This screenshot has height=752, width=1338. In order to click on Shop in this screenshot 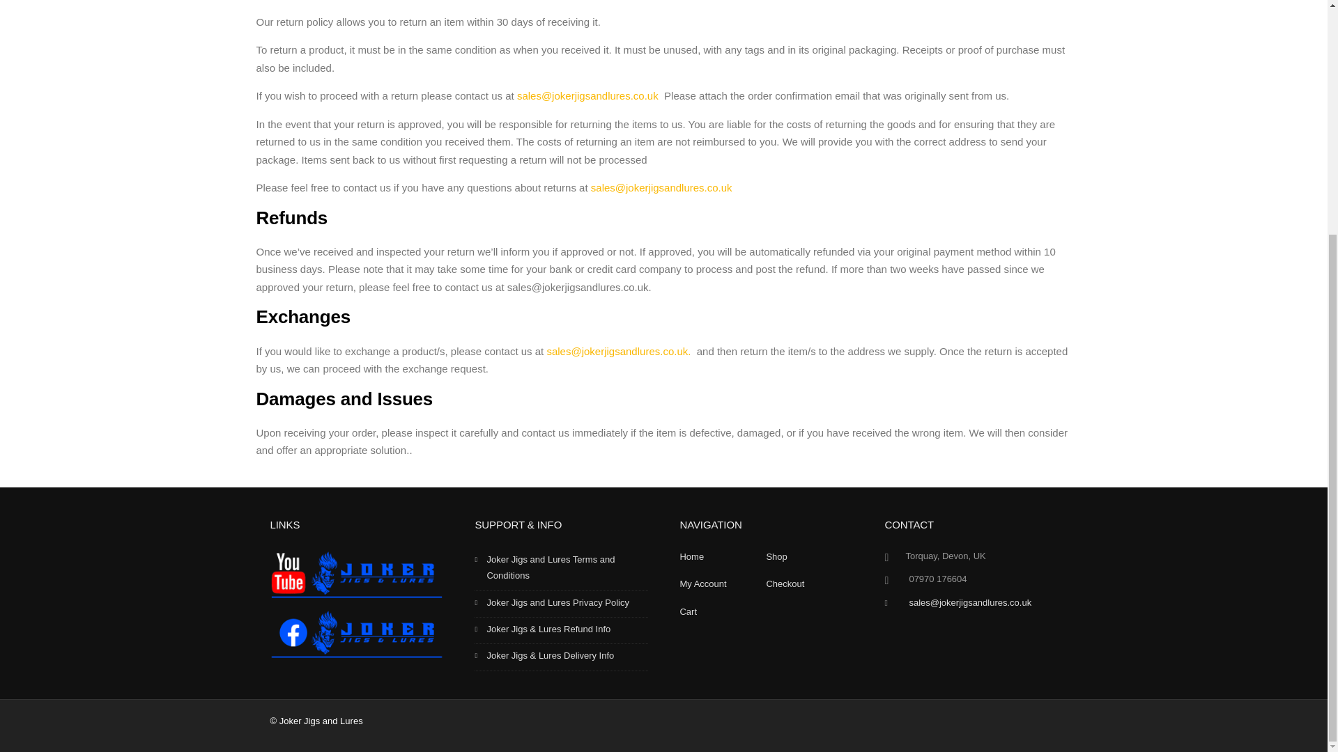, I will do `click(776, 556)`.